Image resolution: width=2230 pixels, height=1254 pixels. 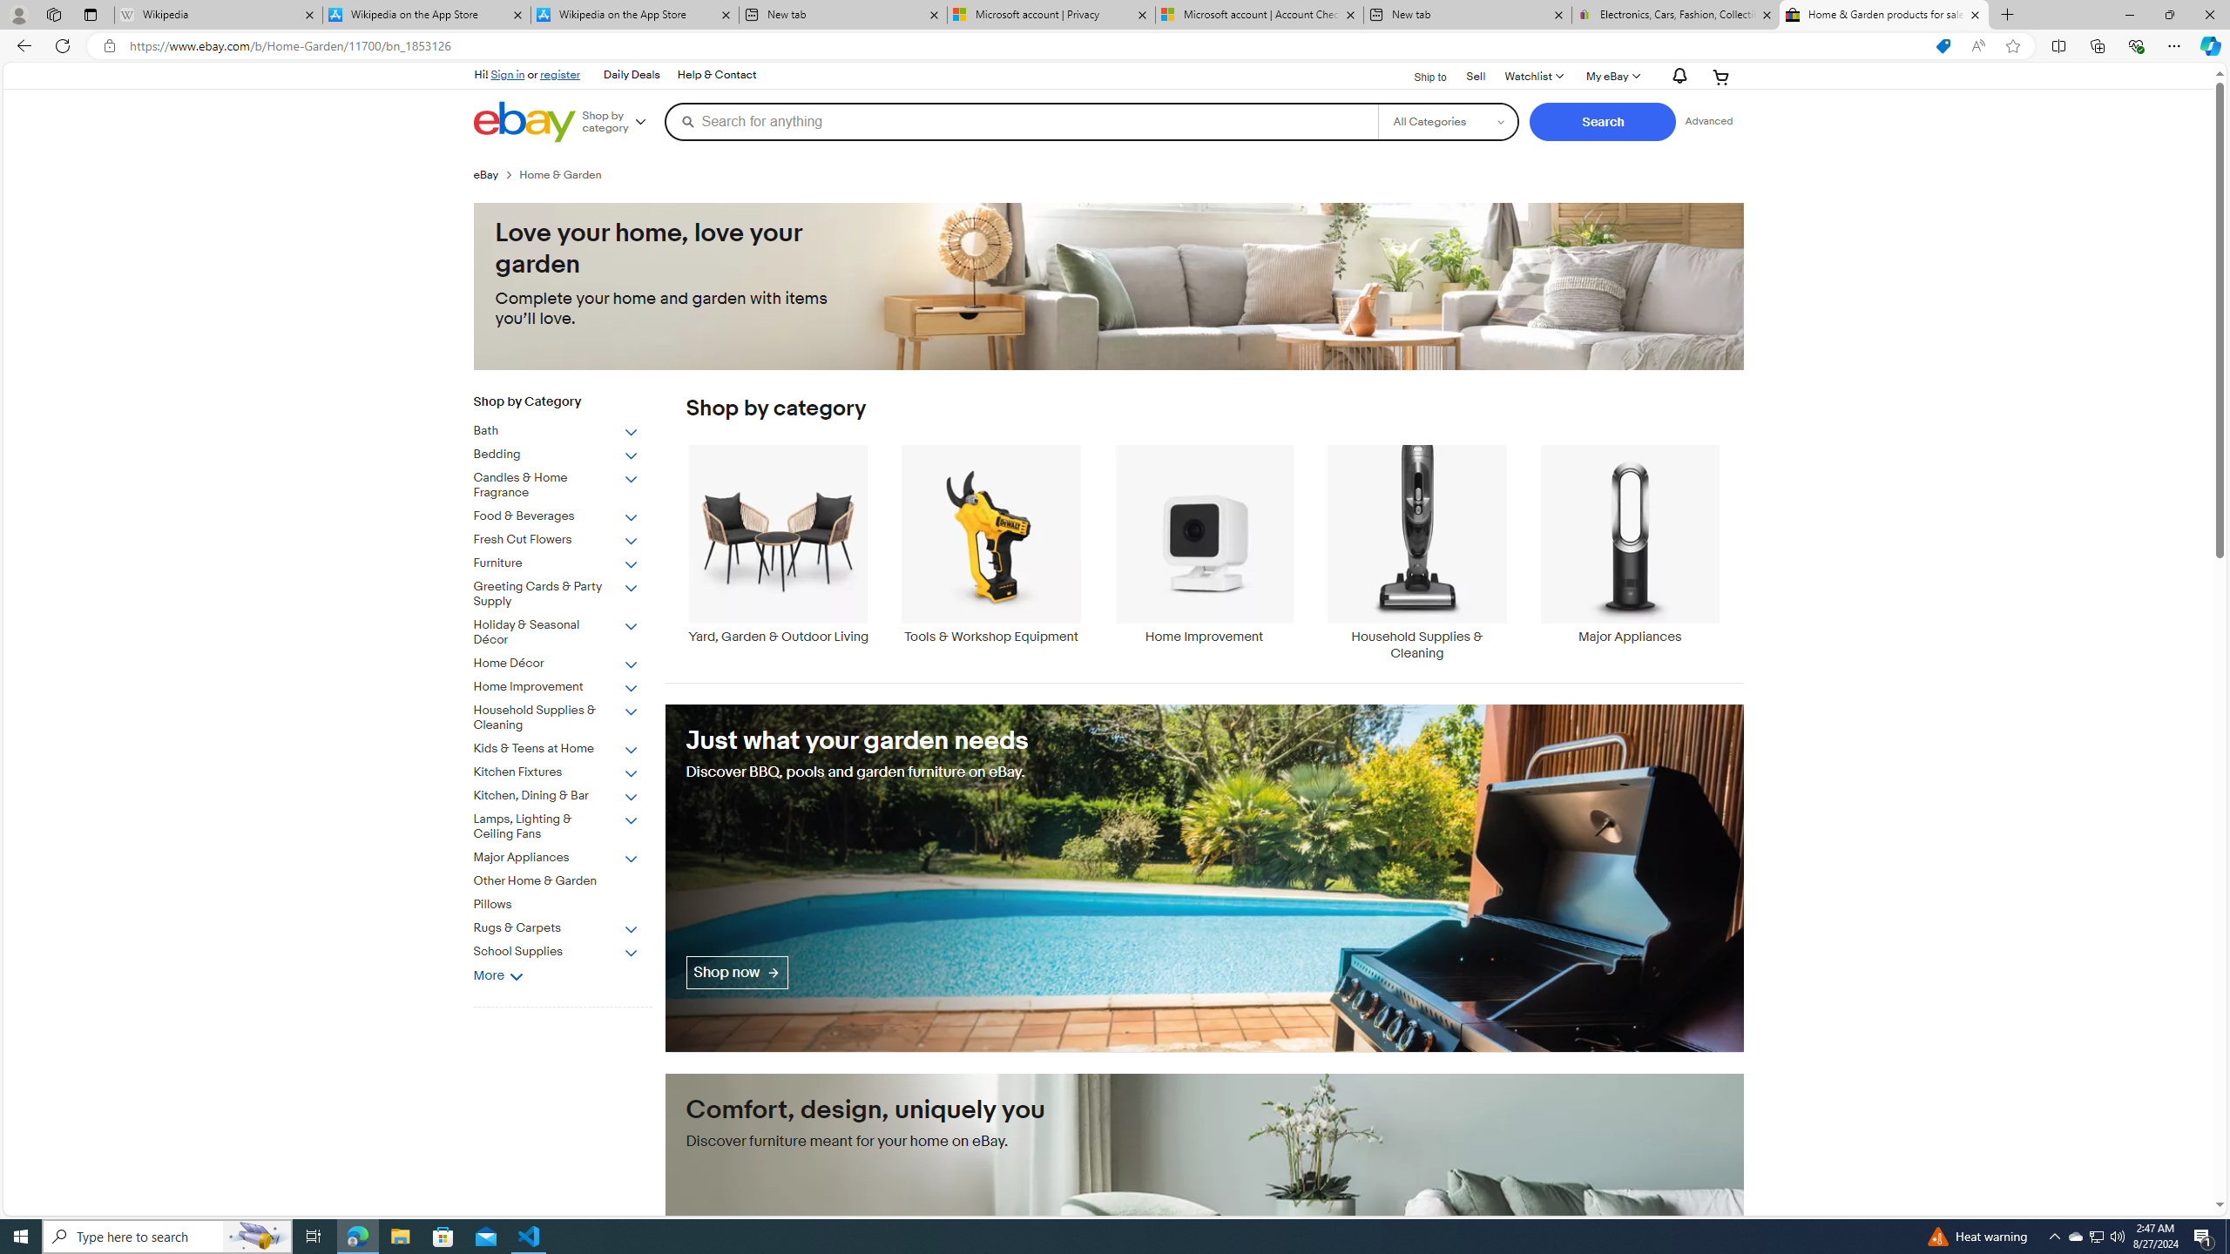 I want to click on Greeting Cards & Party Supply, so click(x=556, y=595).